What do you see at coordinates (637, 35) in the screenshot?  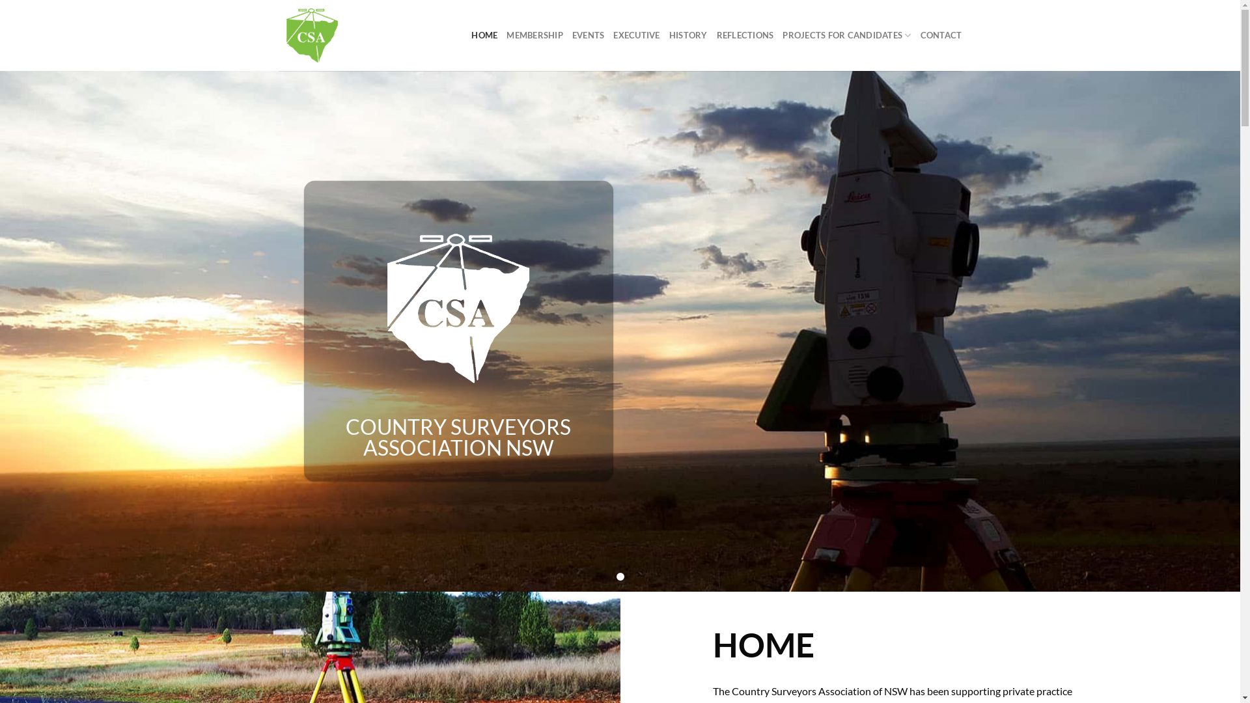 I see `EXECUTIVE` at bounding box center [637, 35].